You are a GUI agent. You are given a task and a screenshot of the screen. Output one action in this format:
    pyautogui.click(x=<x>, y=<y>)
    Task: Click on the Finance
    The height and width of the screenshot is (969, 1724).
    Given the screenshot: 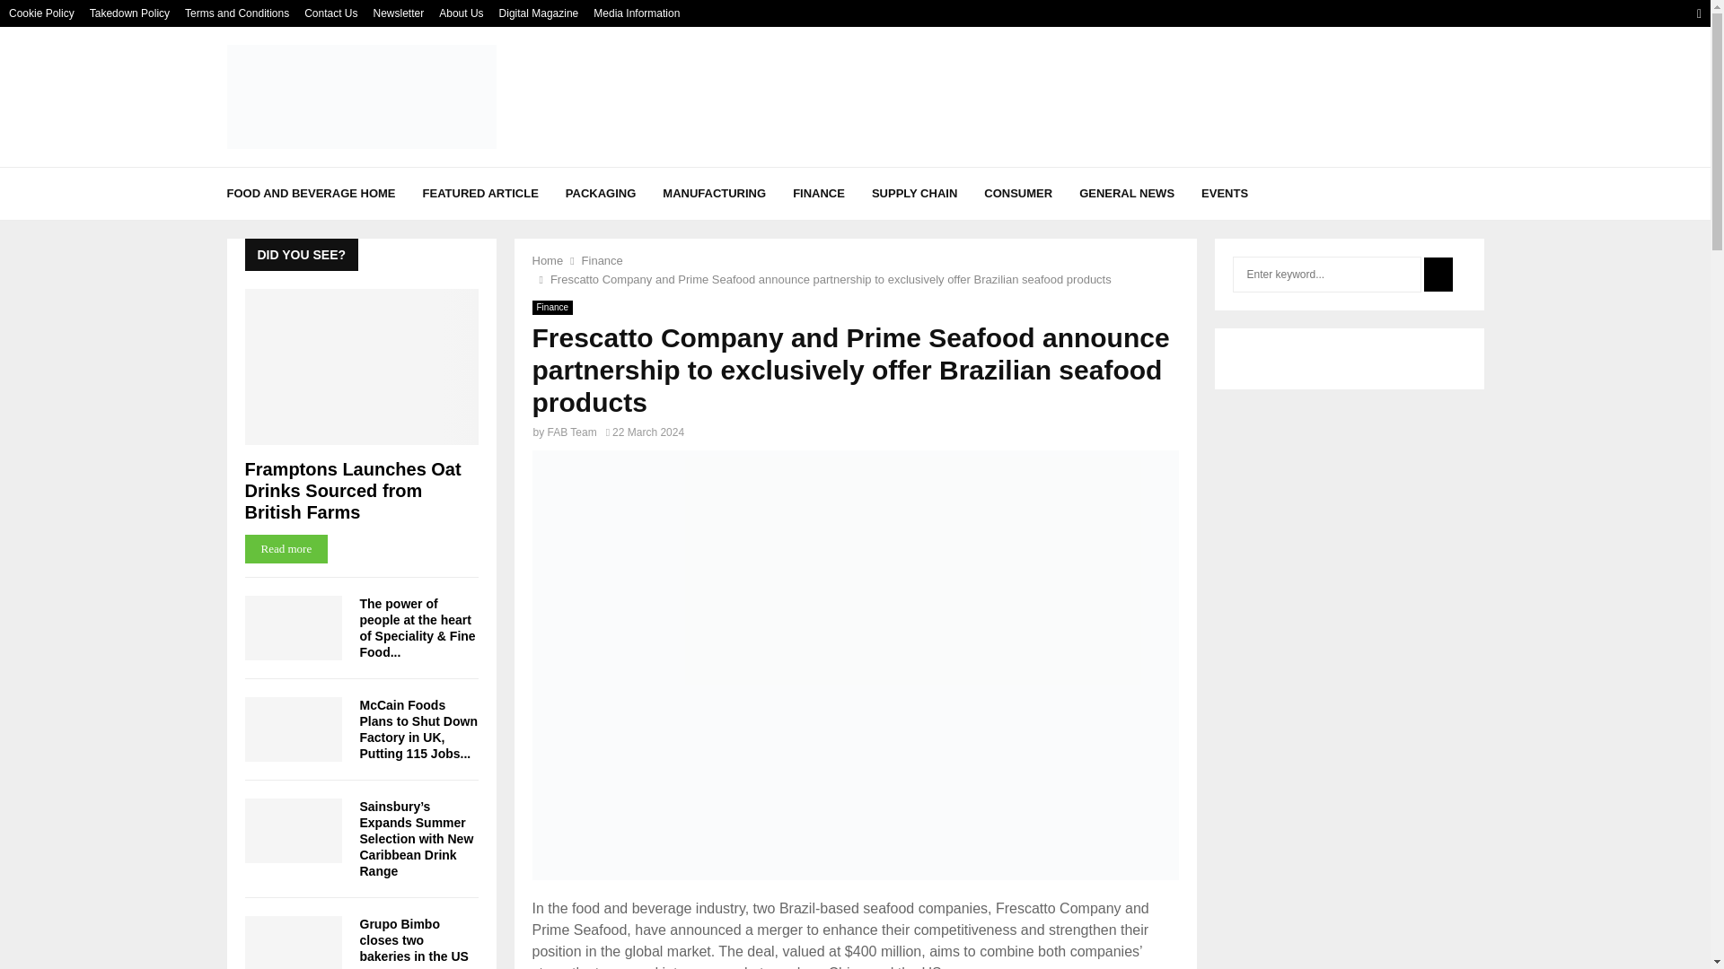 What is the action you would take?
    pyautogui.click(x=551, y=307)
    